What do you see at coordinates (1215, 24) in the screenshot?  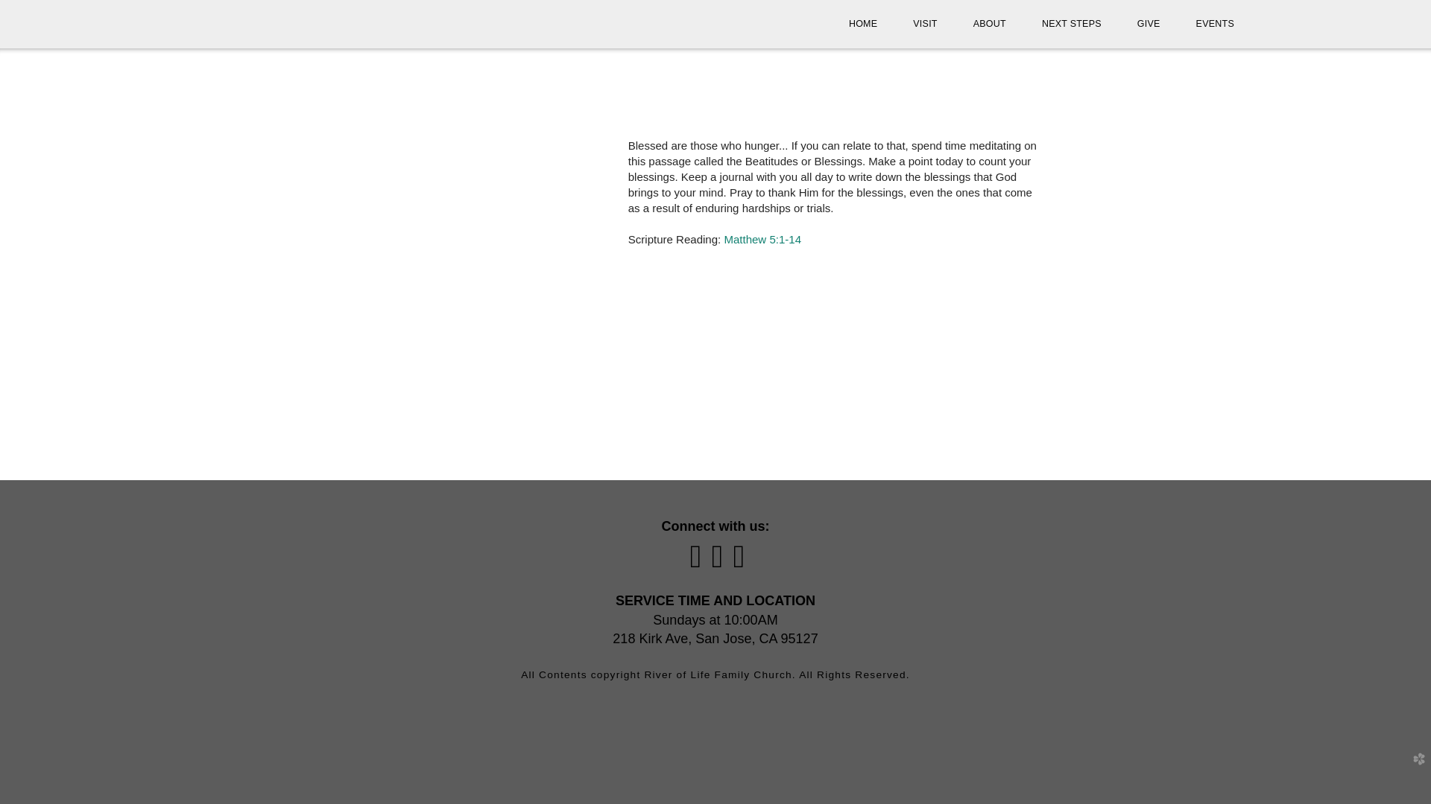 I see `EVENTS` at bounding box center [1215, 24].